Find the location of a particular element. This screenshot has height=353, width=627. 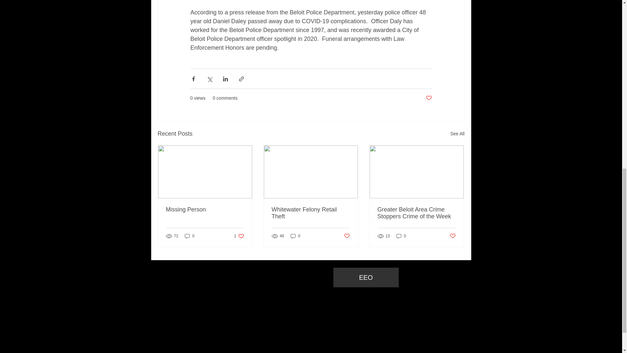

Post not marked as liked is located at coordinates (428, 98).